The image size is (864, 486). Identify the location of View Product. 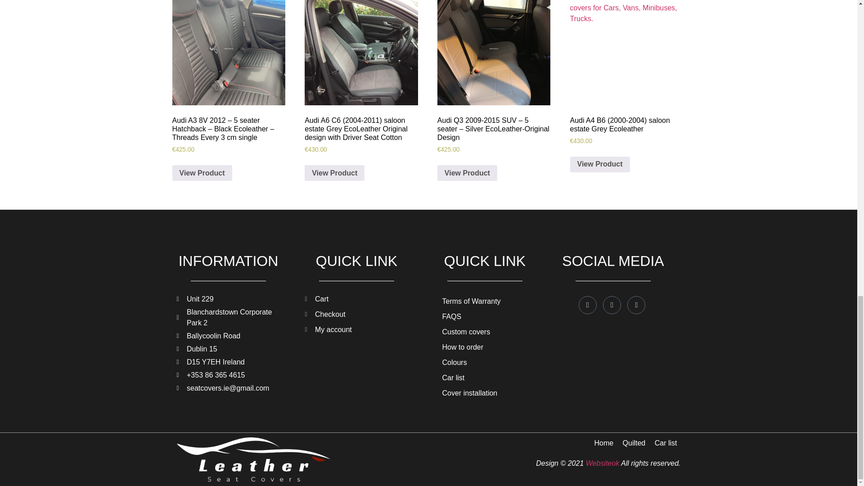
(467, 173).